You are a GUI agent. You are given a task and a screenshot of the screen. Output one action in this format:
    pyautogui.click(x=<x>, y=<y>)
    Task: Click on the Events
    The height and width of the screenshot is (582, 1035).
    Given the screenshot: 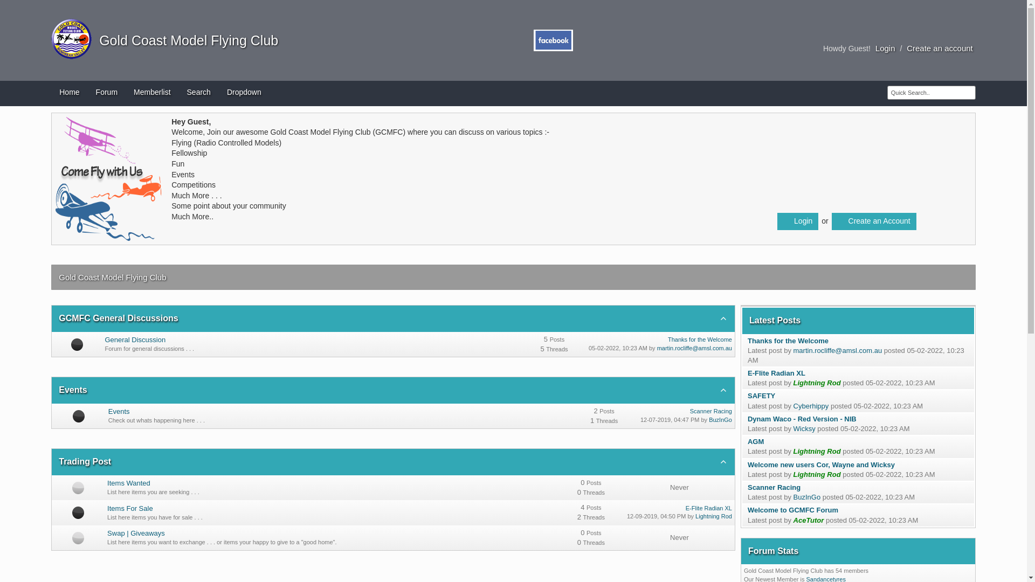 What is the action you would take?
    pyautogui.click(x=73, y=390)
    